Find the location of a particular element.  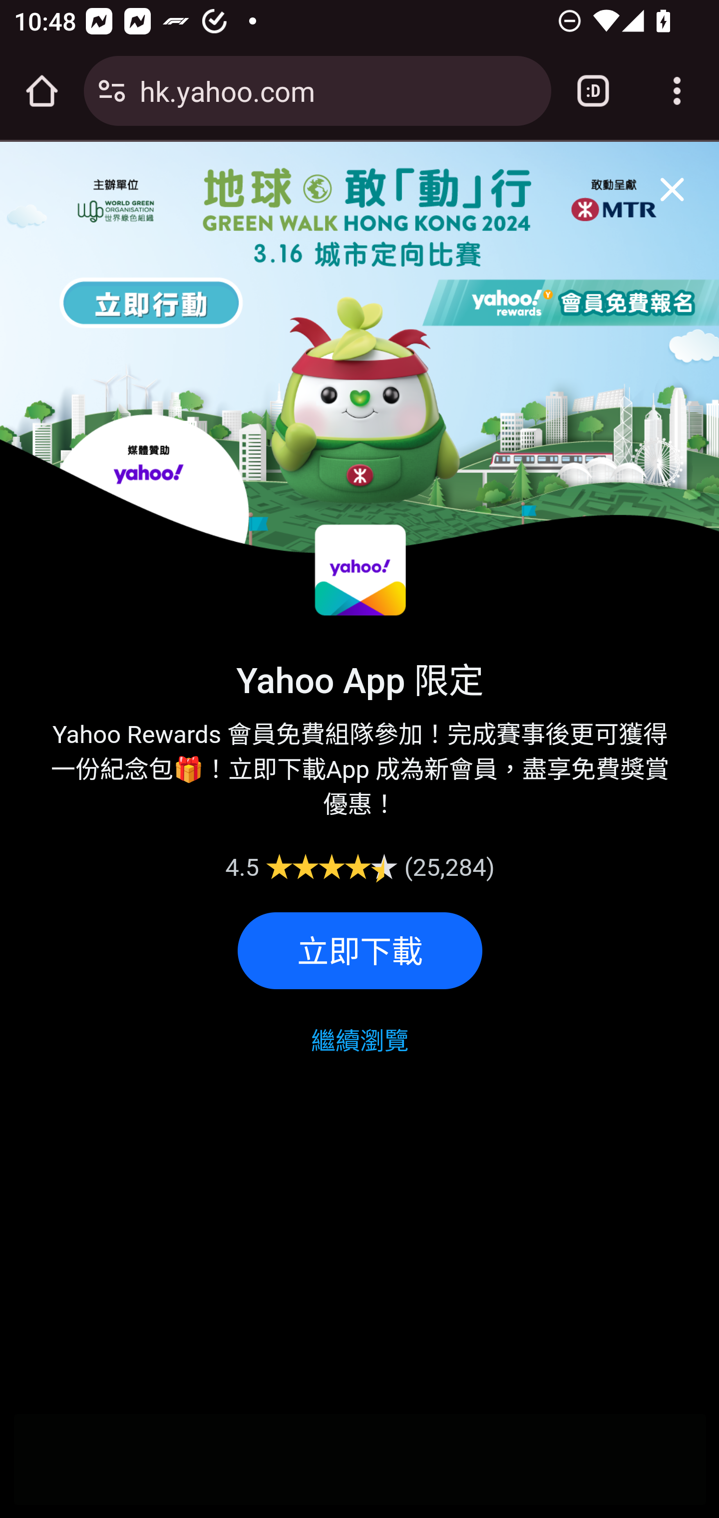

hk.yahoo.com is located at coordinates (338, 90).